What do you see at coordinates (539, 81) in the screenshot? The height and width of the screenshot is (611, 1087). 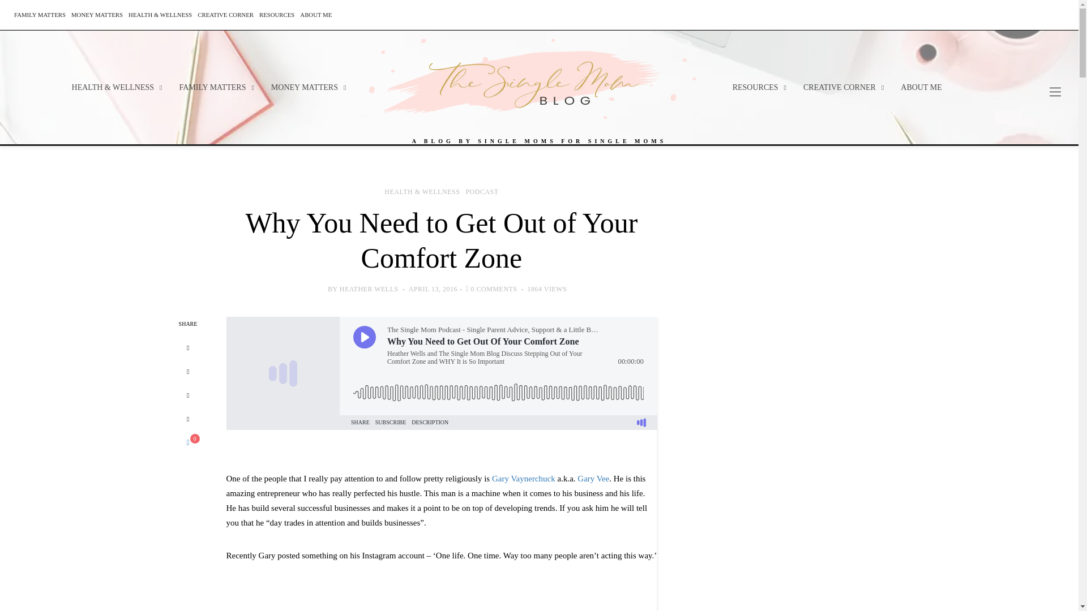 I see `A Blog By Single Moms for Single Moms` at bounding box center [539, 81].